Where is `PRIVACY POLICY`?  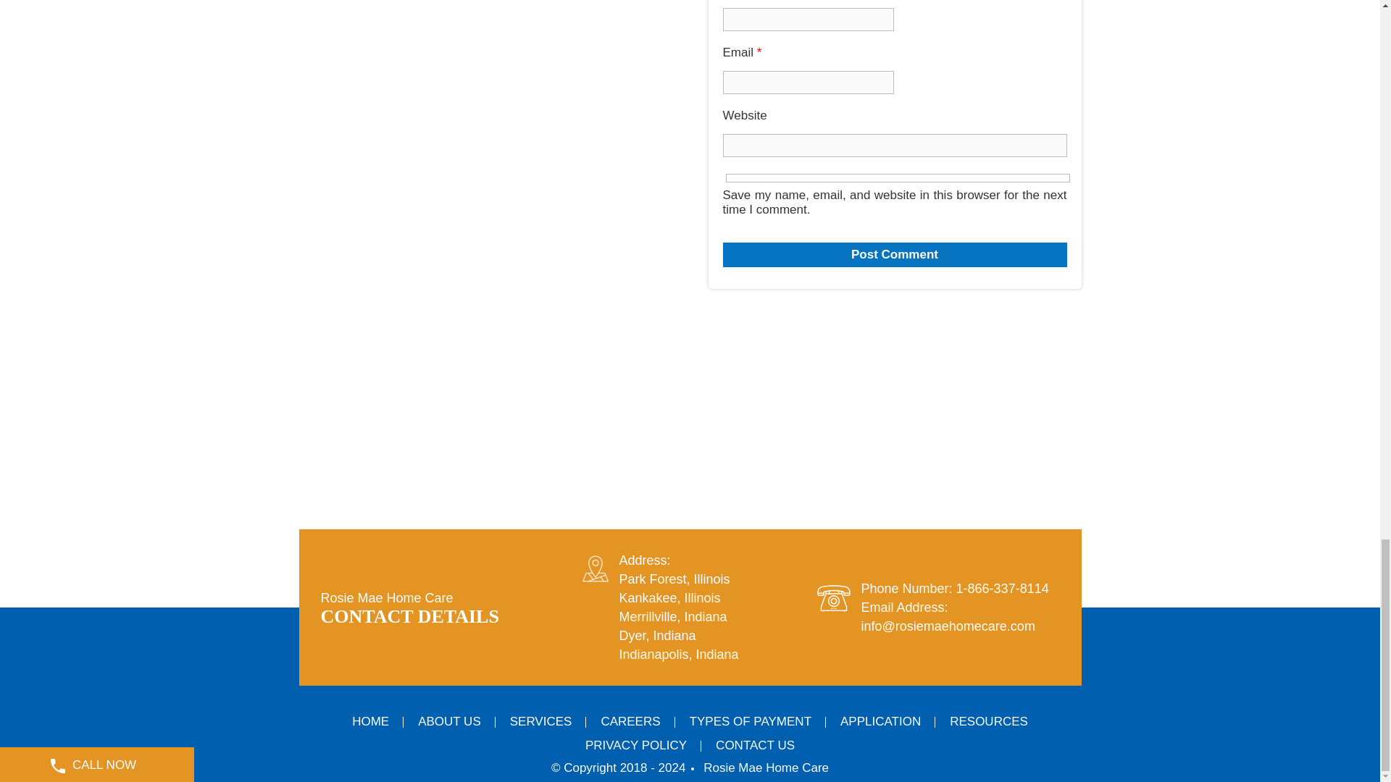
PRIVACY POLICY is located at coordinates (635, 744).